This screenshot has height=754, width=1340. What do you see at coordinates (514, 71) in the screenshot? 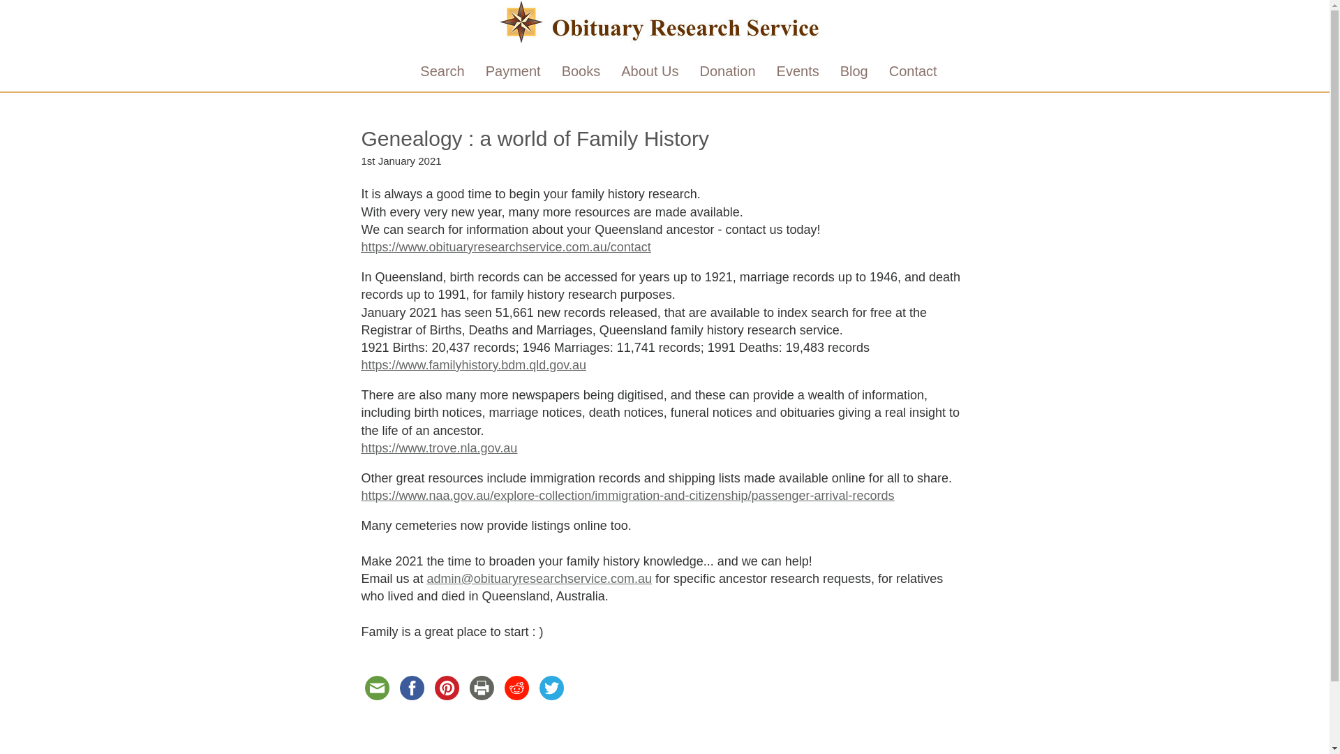
I see `Payment` at bounding box center [514, 71].